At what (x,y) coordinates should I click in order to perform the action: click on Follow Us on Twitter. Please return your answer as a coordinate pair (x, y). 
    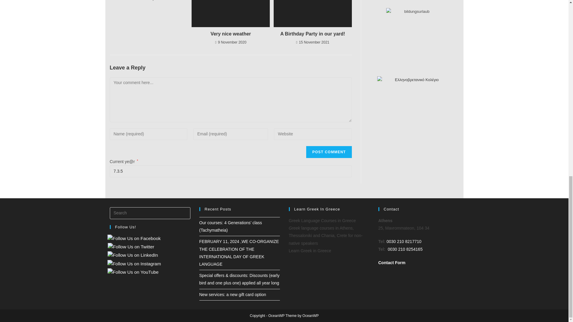
    Looking at the image, I should click on (128, 247).